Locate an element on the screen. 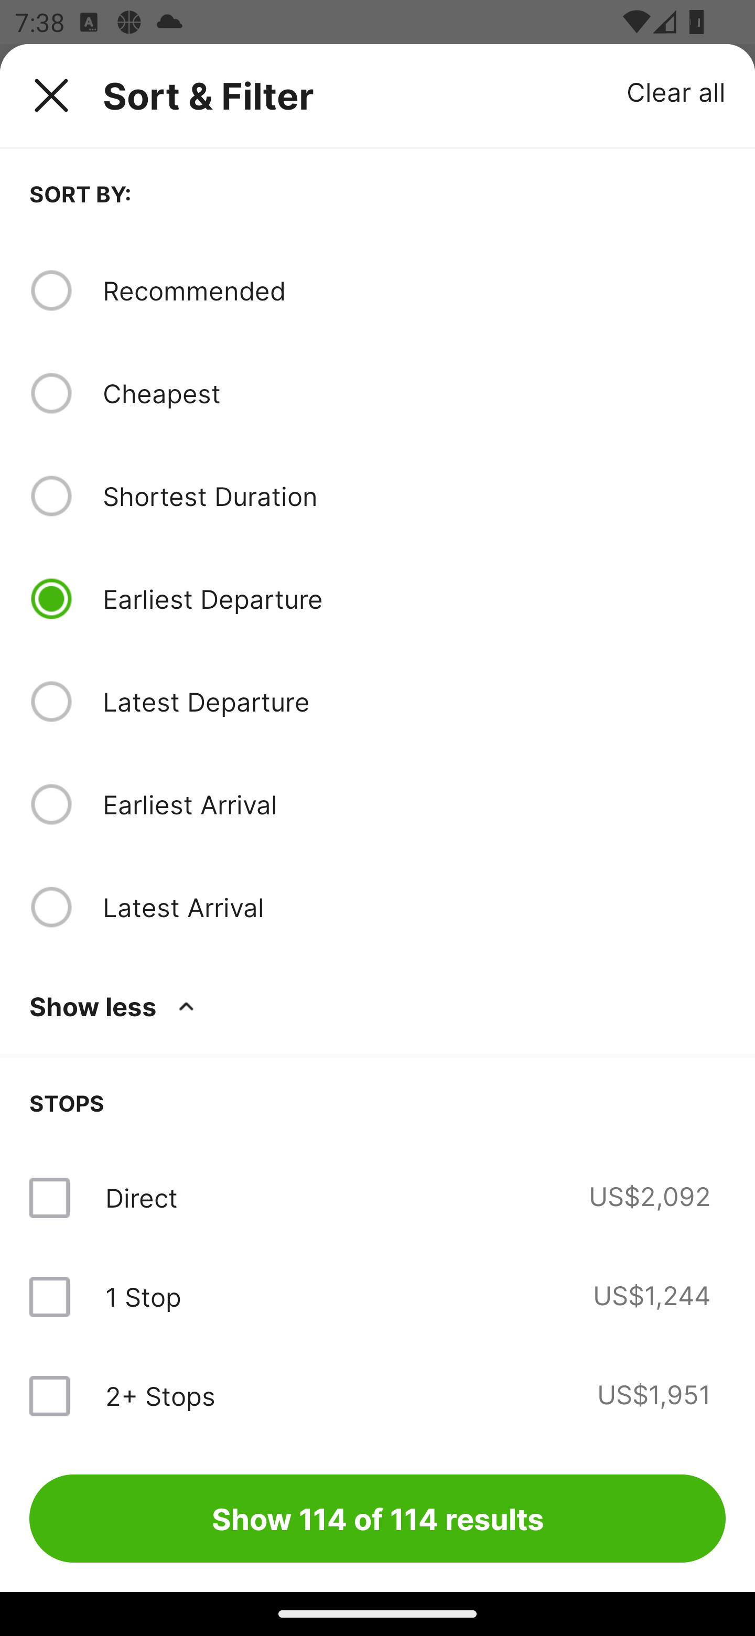  Show 114 of 114 results is located at coordinates (377, 1518).